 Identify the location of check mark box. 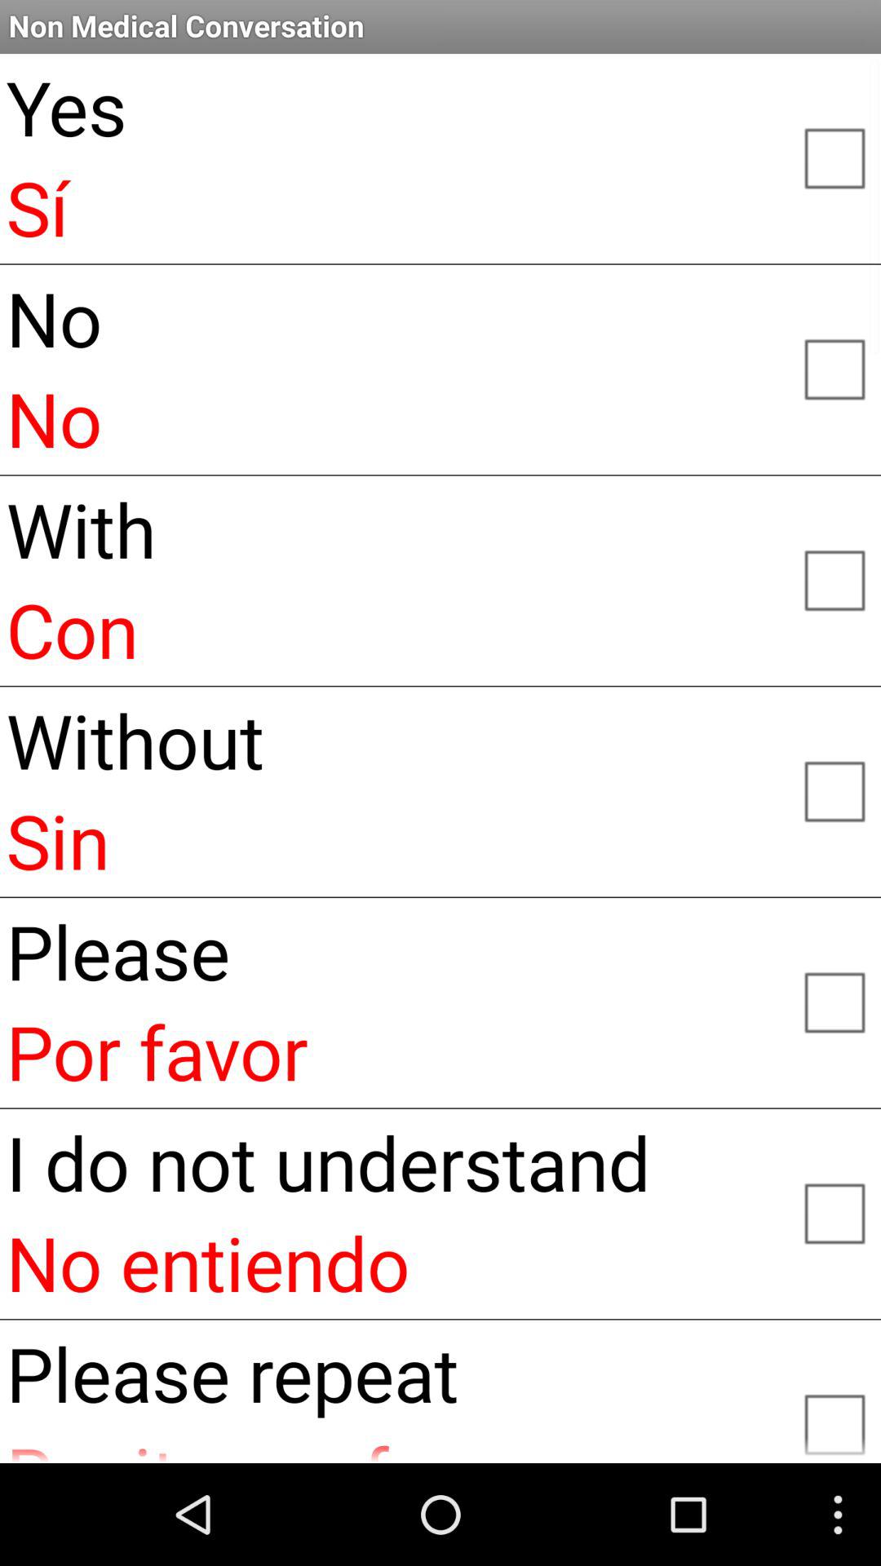
(834, 1212).